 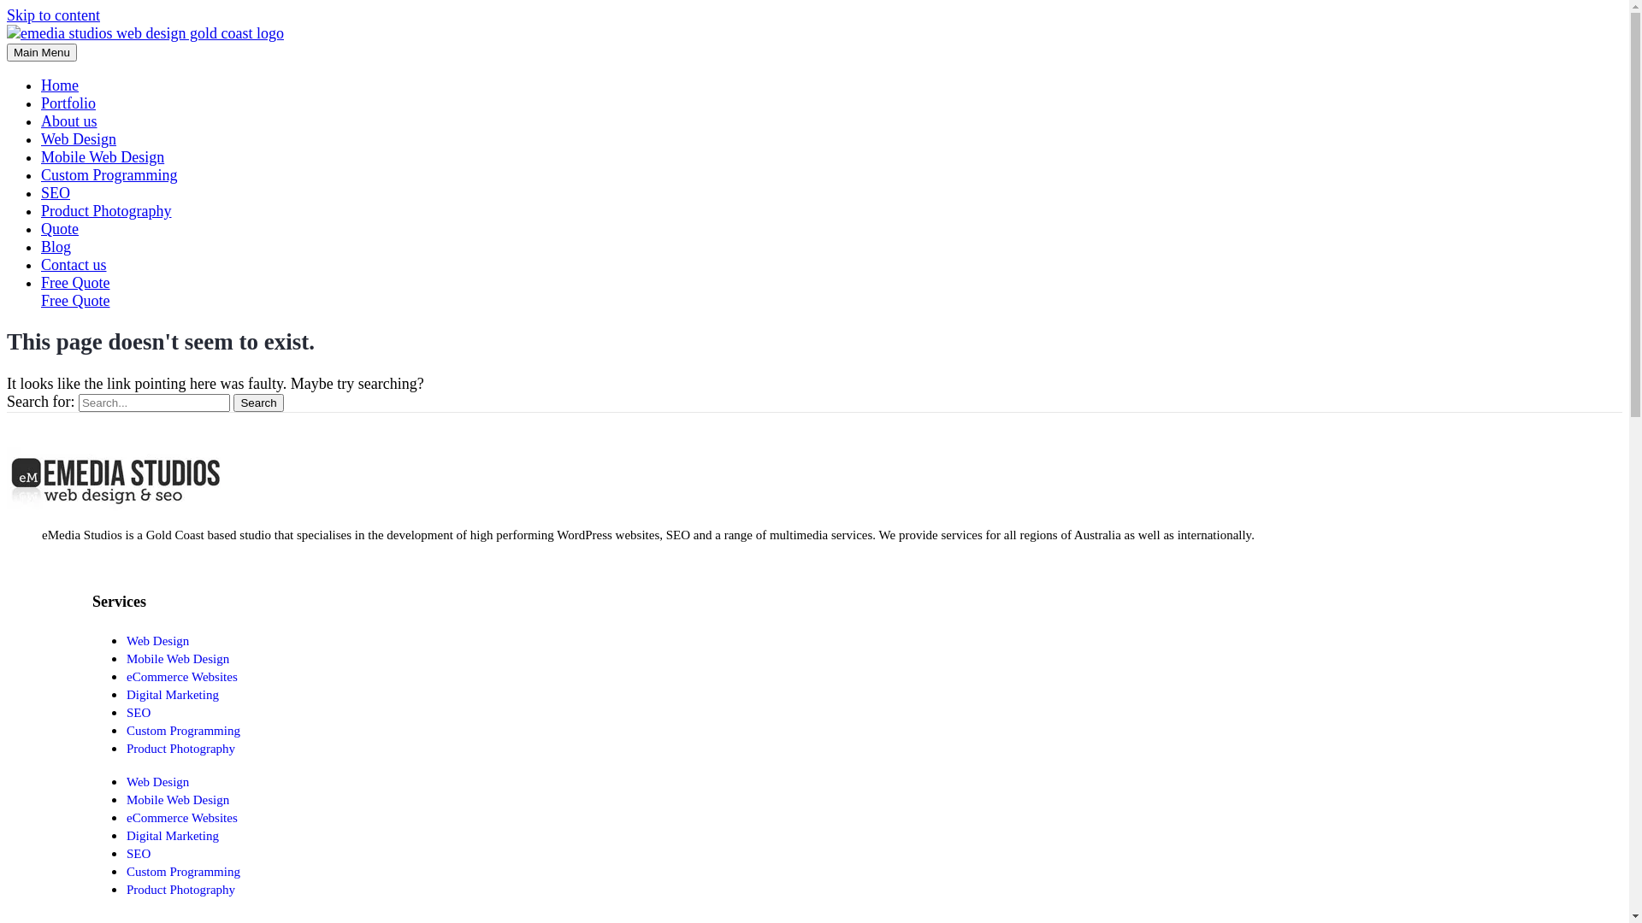 I want to click on Digital Marketing, so click(x=173, y=695).